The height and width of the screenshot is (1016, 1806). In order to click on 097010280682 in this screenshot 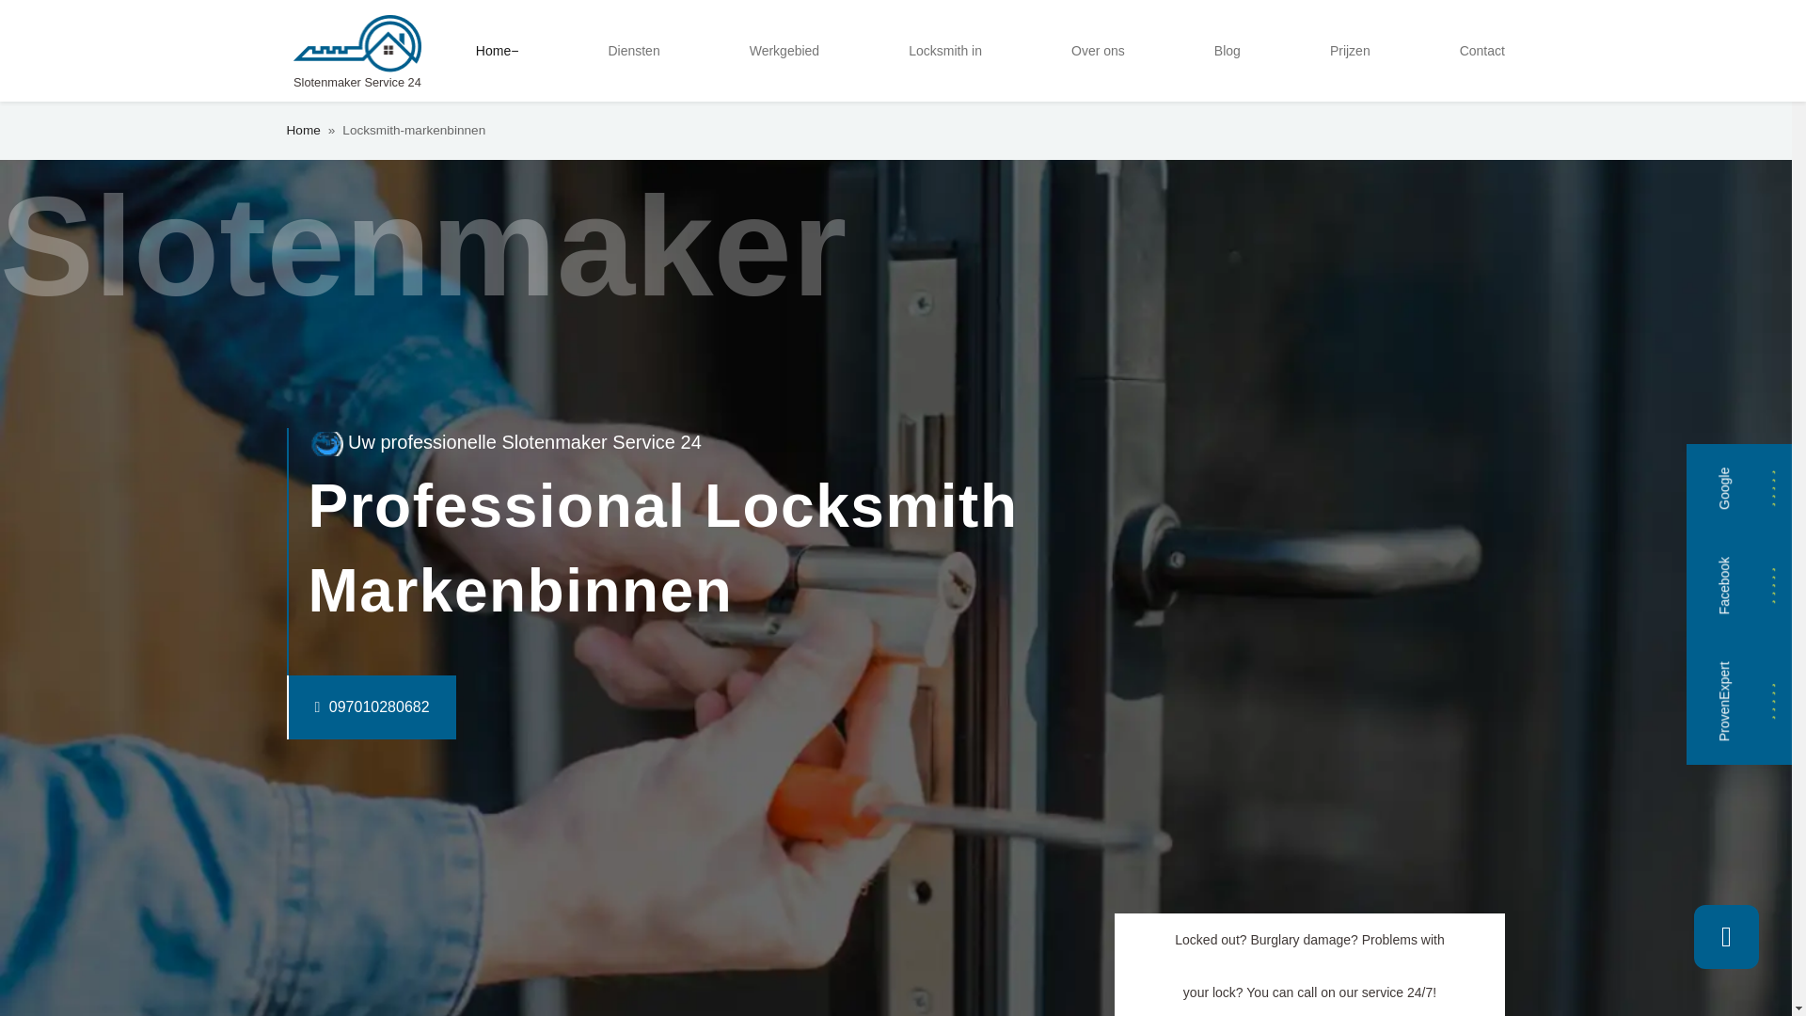, I will do `click(333, 707)`.